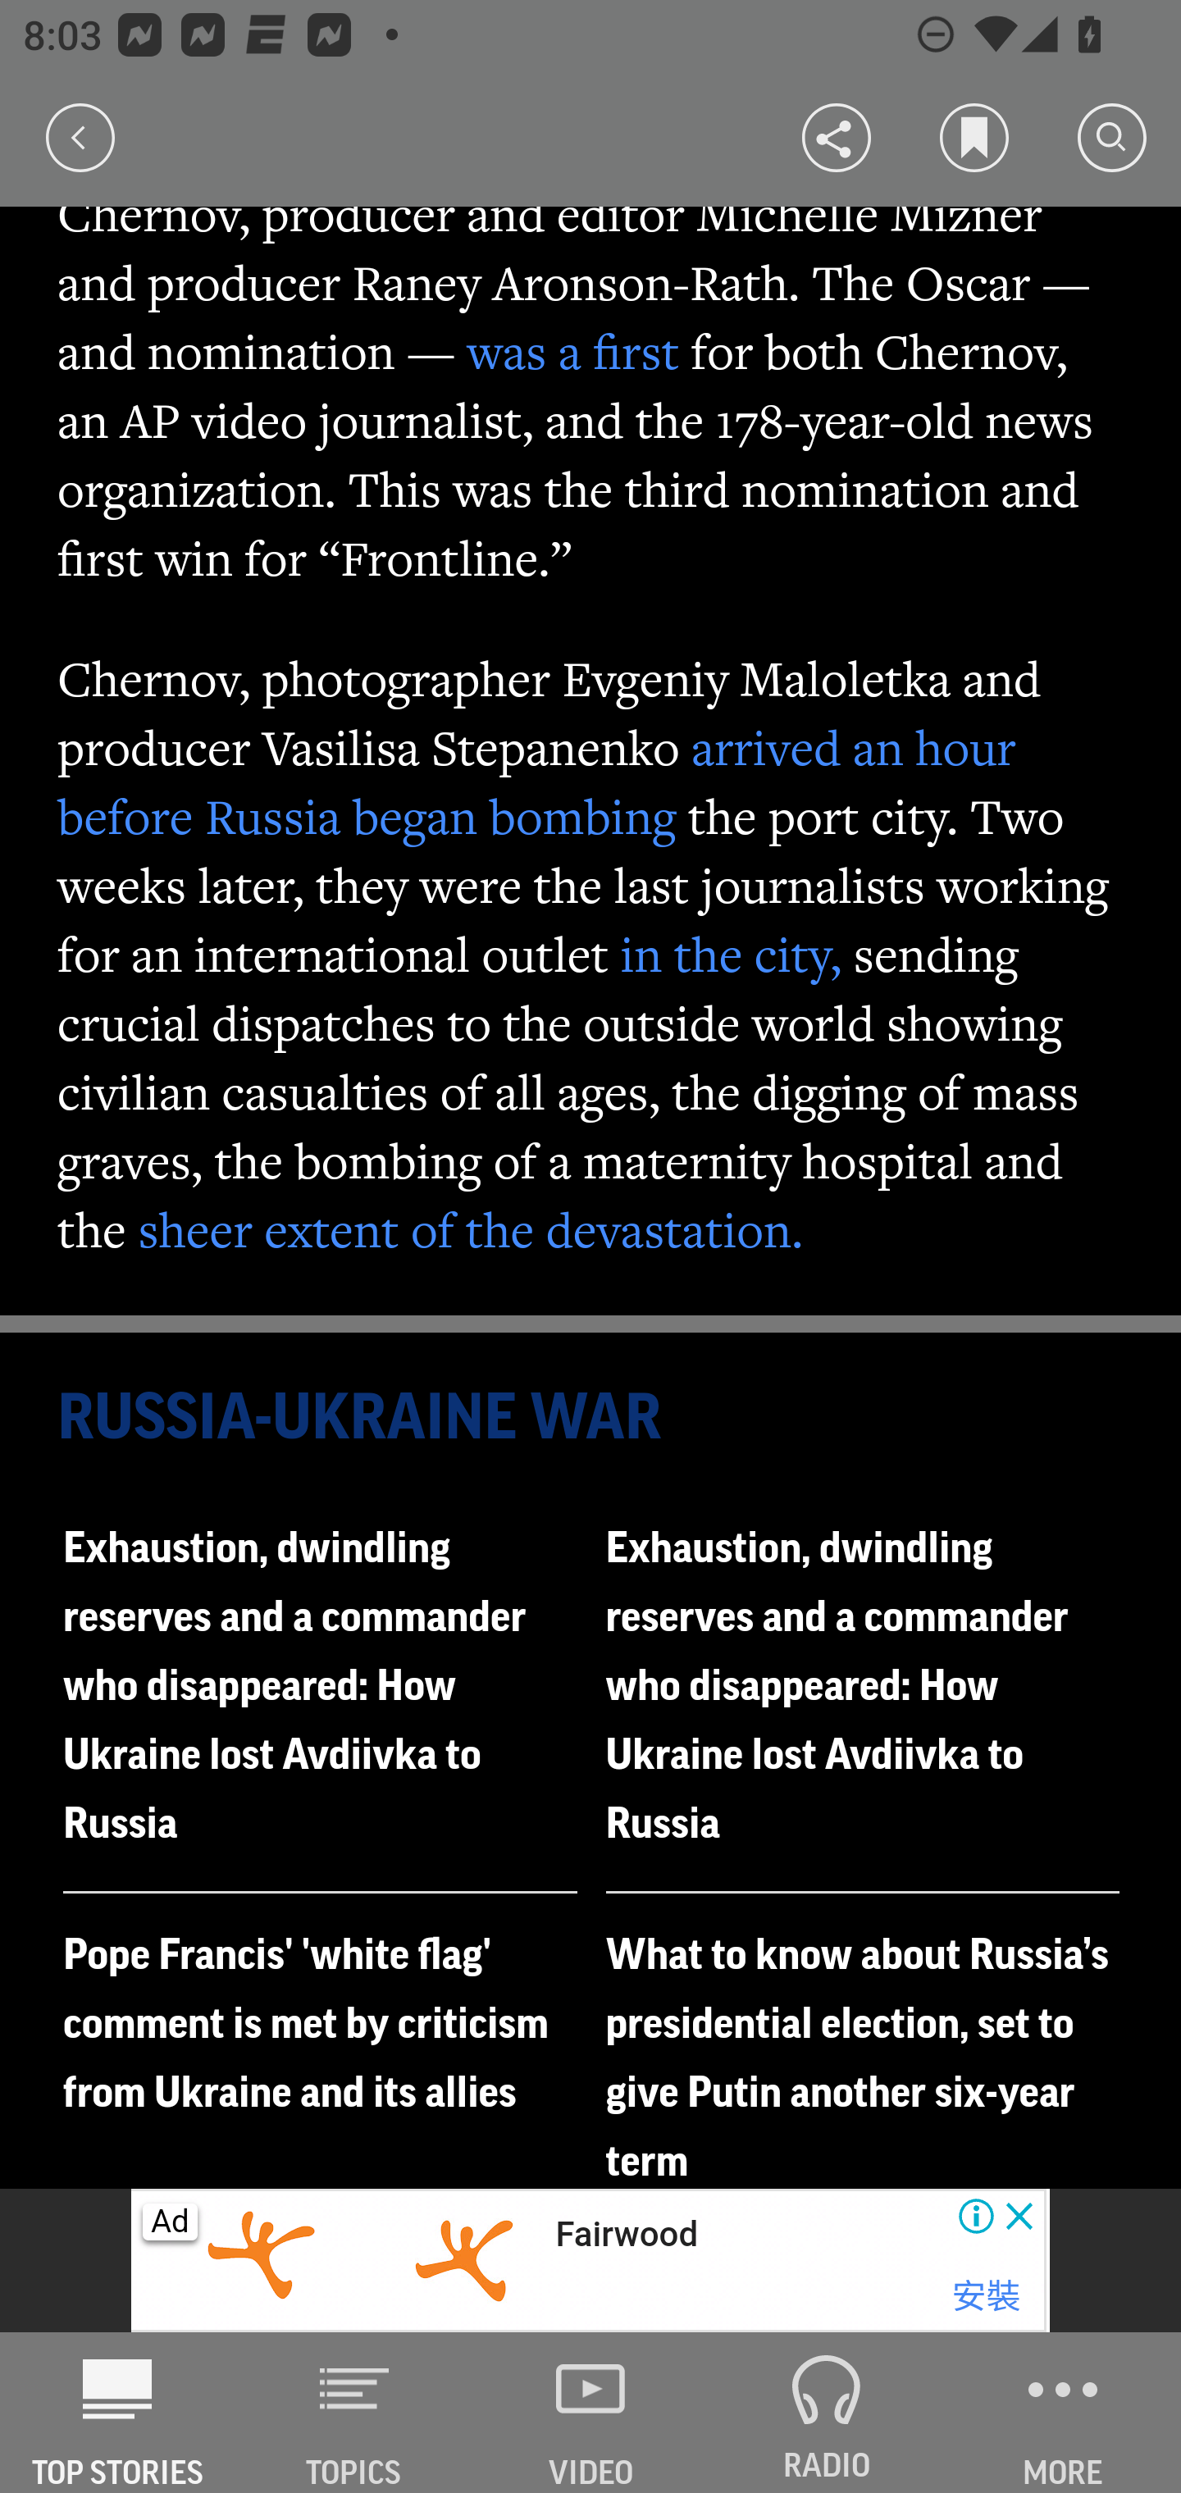 This screenshot has height=2493, width=1181. What do you see at coordinates (732, 953) in the screenshot?
I see `in the city,` at bounding box center [732, 953].